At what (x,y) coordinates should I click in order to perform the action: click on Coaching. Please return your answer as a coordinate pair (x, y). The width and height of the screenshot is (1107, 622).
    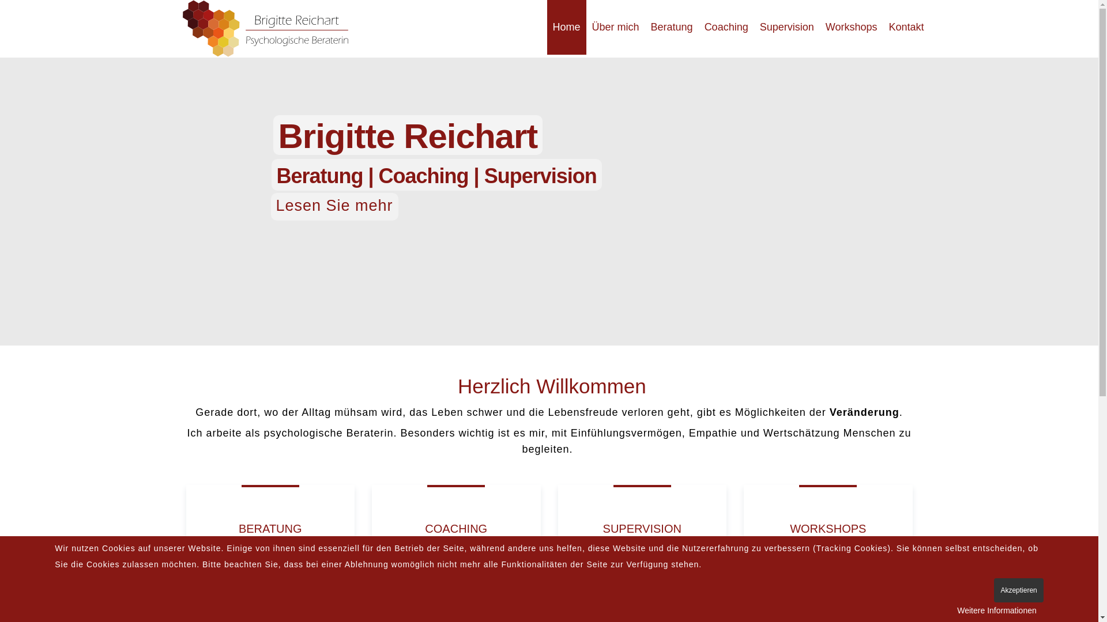
    Looking at the image, I should click on (726, 28).